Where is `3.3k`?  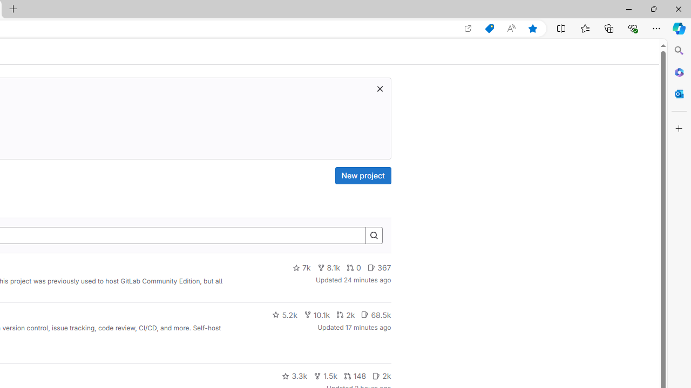
3.3k is located at coordinates (295, 376).